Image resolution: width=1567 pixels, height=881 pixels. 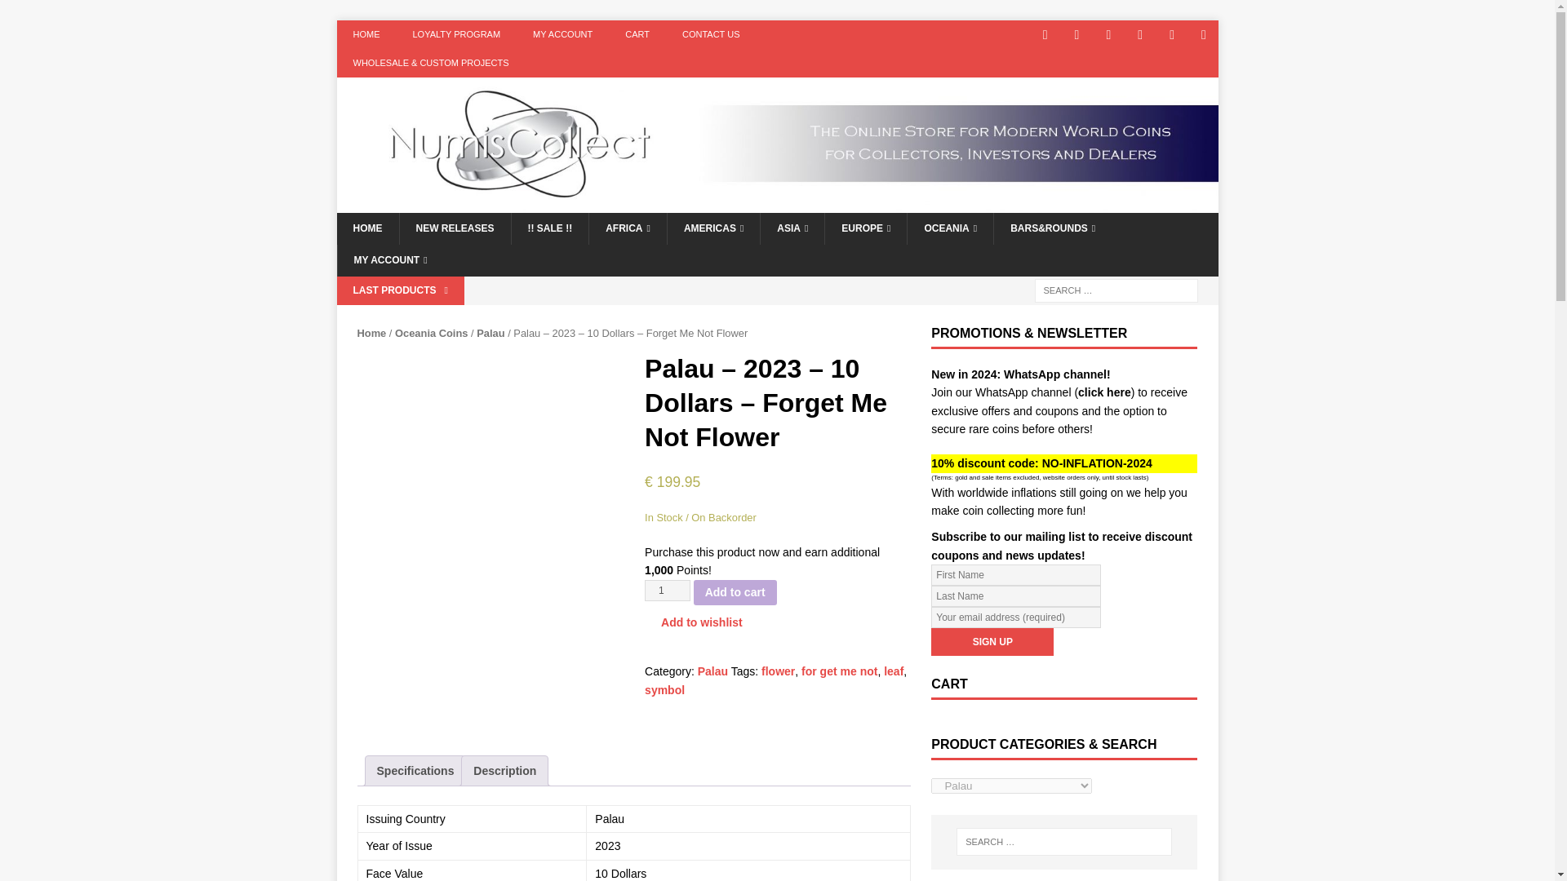 I want to click on Back to the homepage, so click(x=367, y=228).